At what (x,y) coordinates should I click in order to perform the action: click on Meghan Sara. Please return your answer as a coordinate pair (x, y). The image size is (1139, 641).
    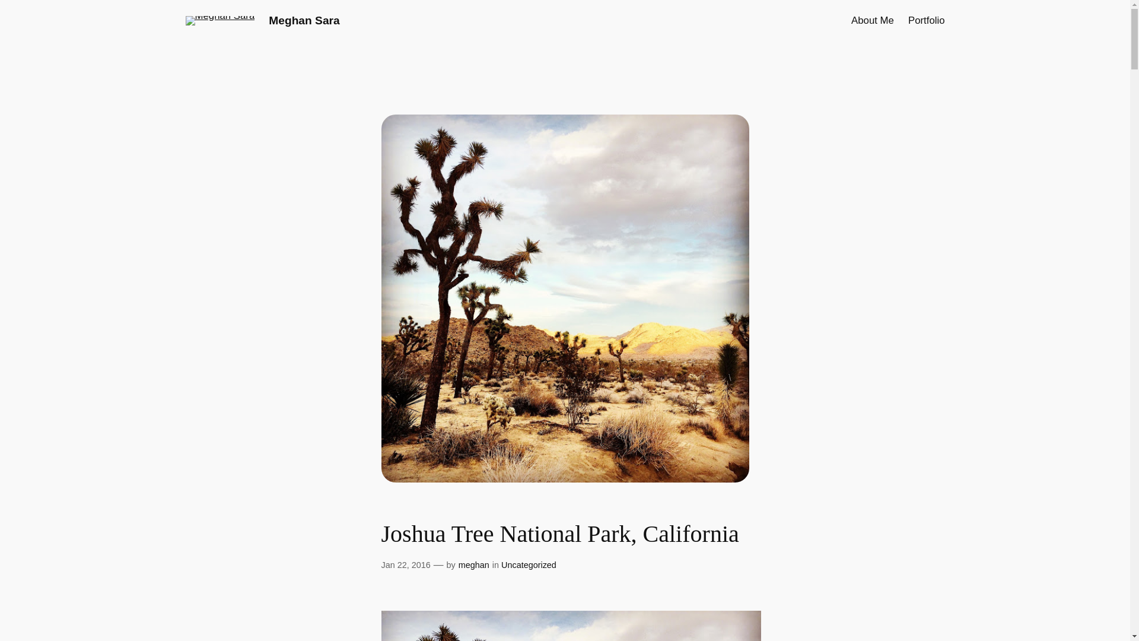
    Looking at the image, I should click on (304, 20).